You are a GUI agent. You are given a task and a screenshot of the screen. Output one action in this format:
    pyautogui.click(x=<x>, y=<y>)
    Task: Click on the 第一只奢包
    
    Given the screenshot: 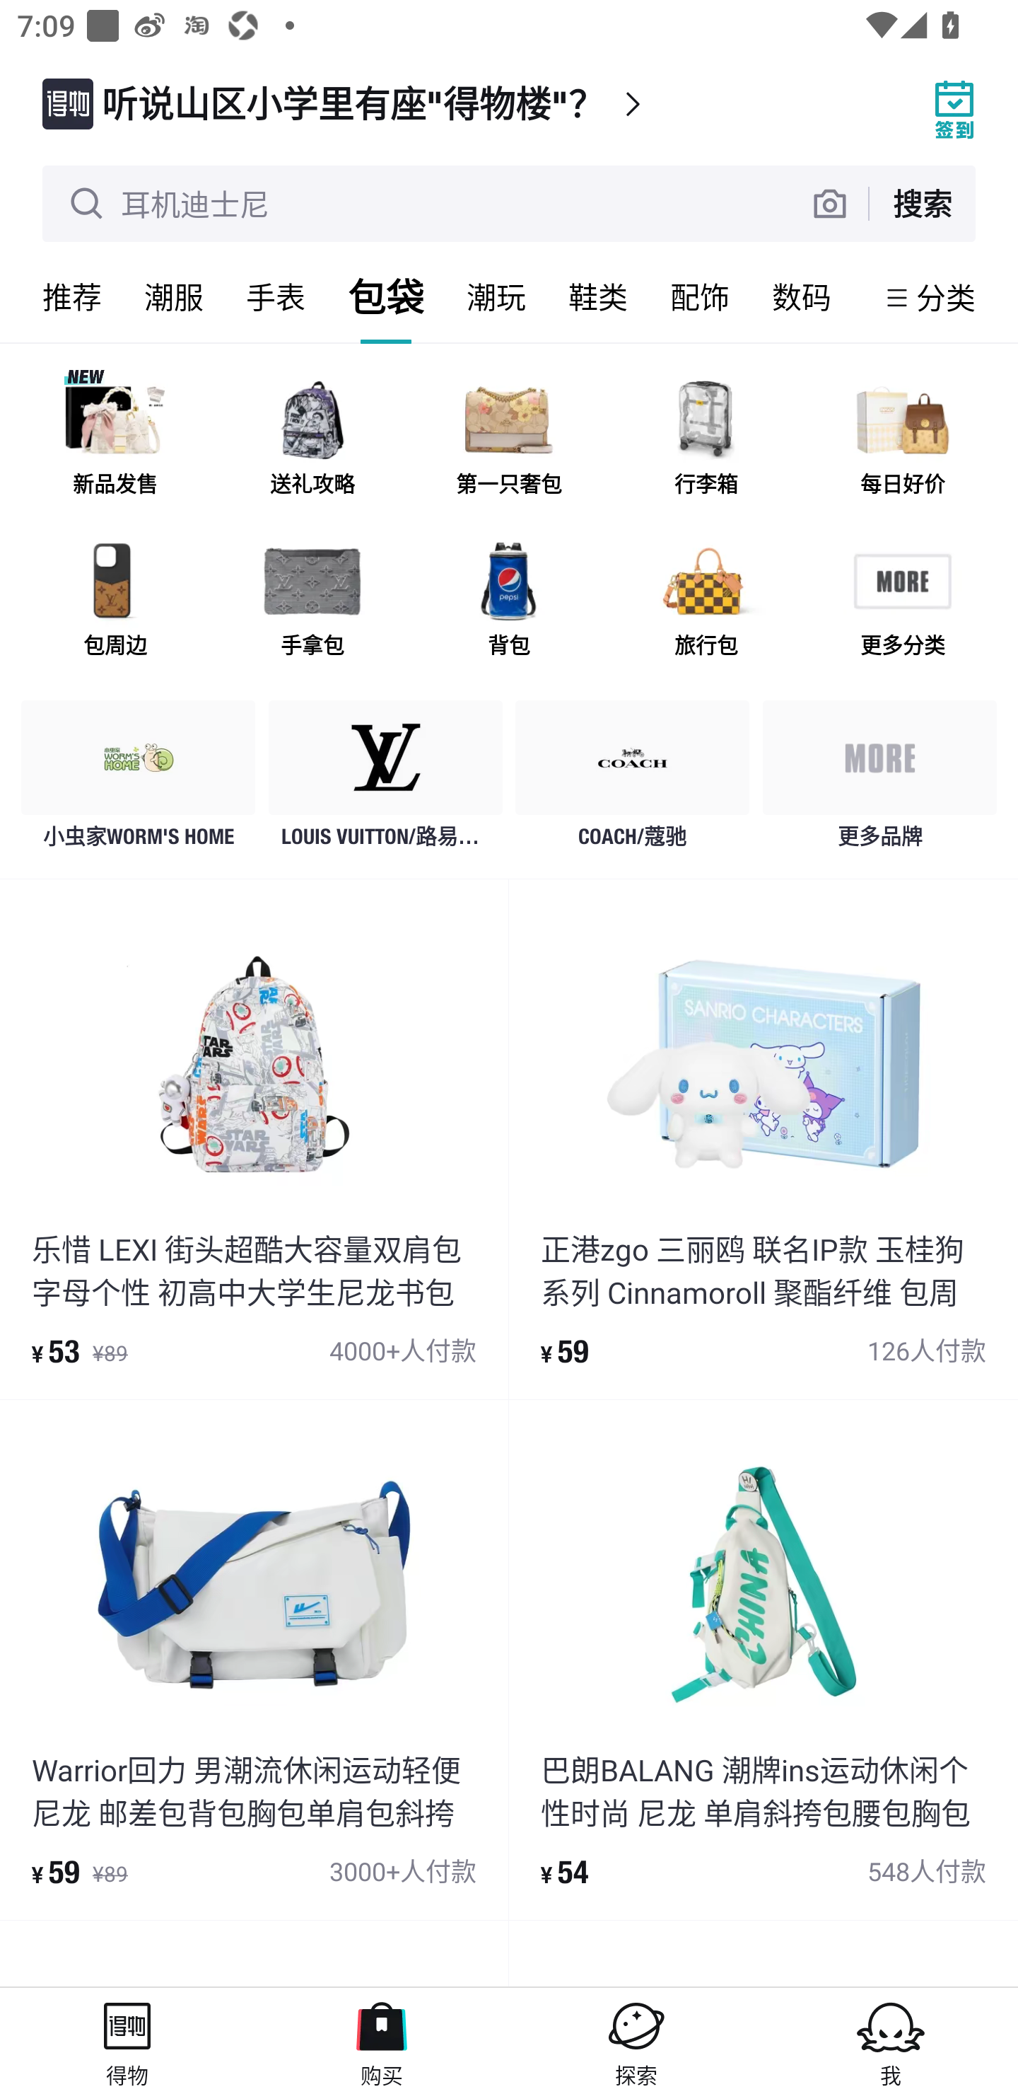 What is the action you would take?
    pyautogui.click(x=509, y=441)
    